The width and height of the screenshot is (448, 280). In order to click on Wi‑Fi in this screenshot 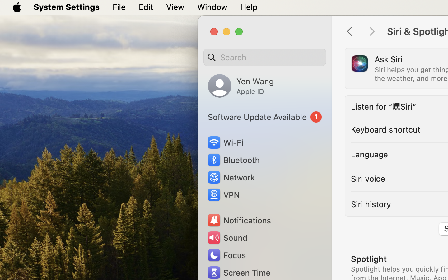, I will do `click(225, 142)`.